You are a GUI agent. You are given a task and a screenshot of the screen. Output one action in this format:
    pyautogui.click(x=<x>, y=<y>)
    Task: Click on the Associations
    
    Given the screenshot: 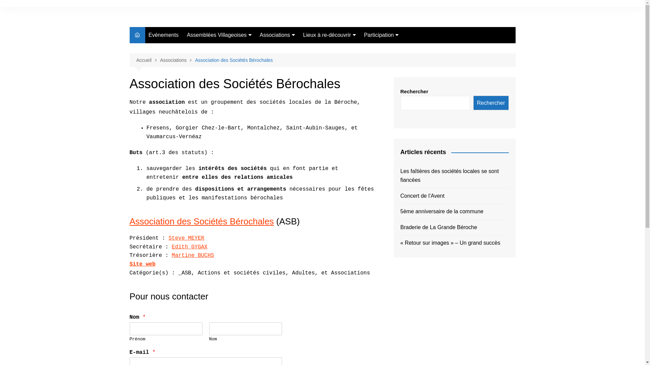 What is the action you would take?
    pyautogui.click(x=277, y=35)
    